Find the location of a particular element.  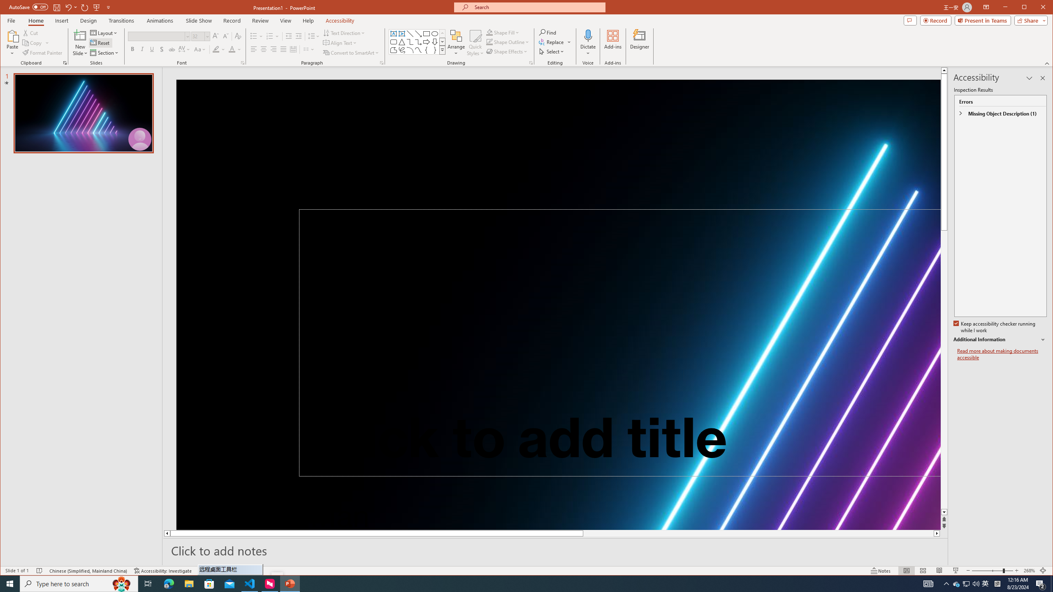

Additional Information is located at coordinates (526, 571).